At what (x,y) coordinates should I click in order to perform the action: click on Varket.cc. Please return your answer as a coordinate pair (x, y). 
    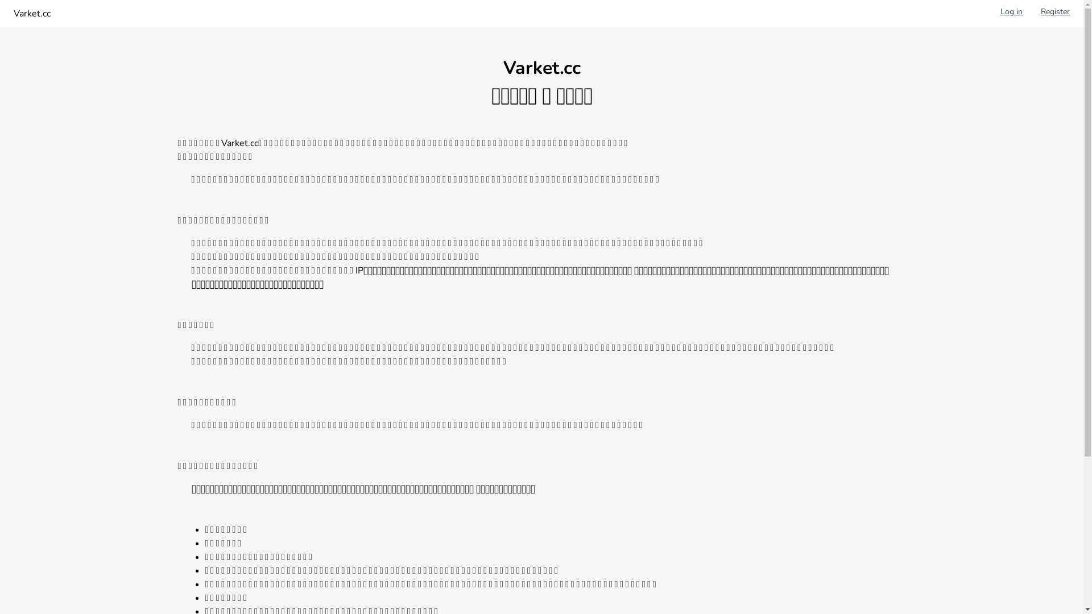
    Looking at the image, I should click on (32, 14).